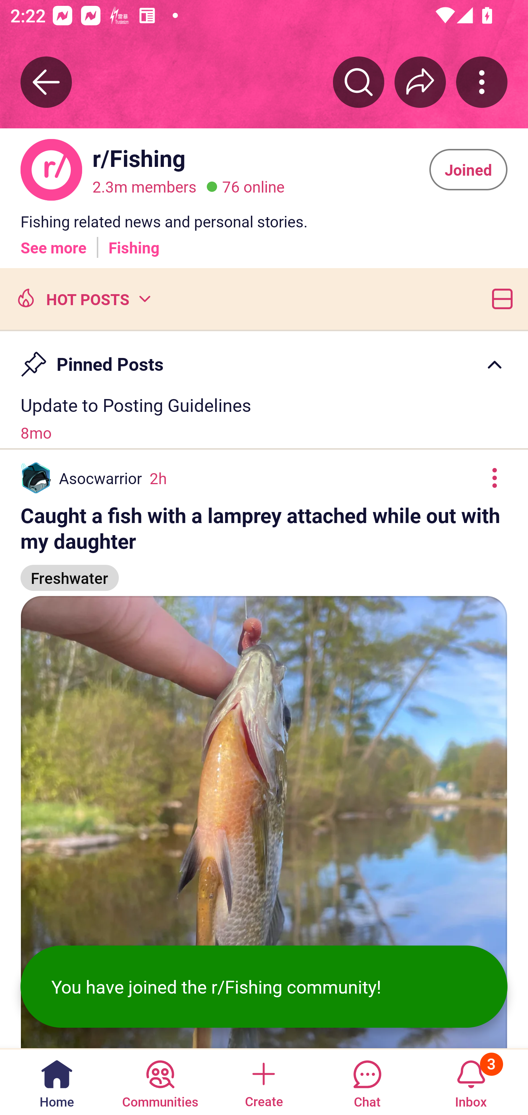 The height and width of the screenshot is (1115, 528). What do you see at coordinates (57, 1081) in the screenshot?
I see `Home` at bounding box center [57, 1081].